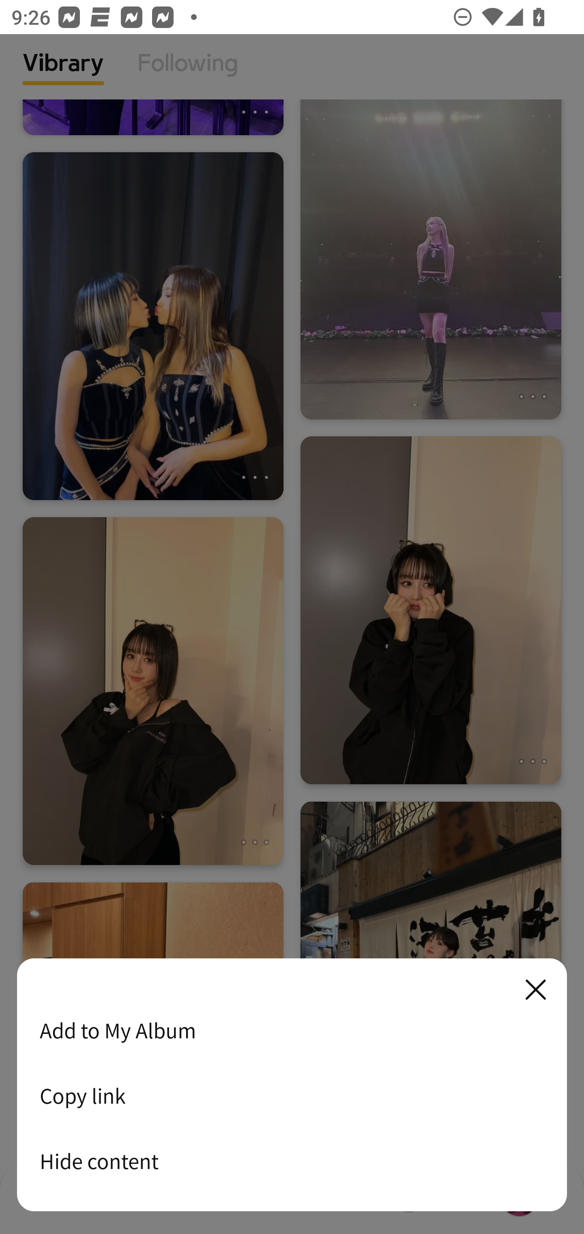  What do you see at coordinates (292, 1085) in the screenshot?
I see `Add to My Album Copy link Hide content` at bounding box center [292, 1085].